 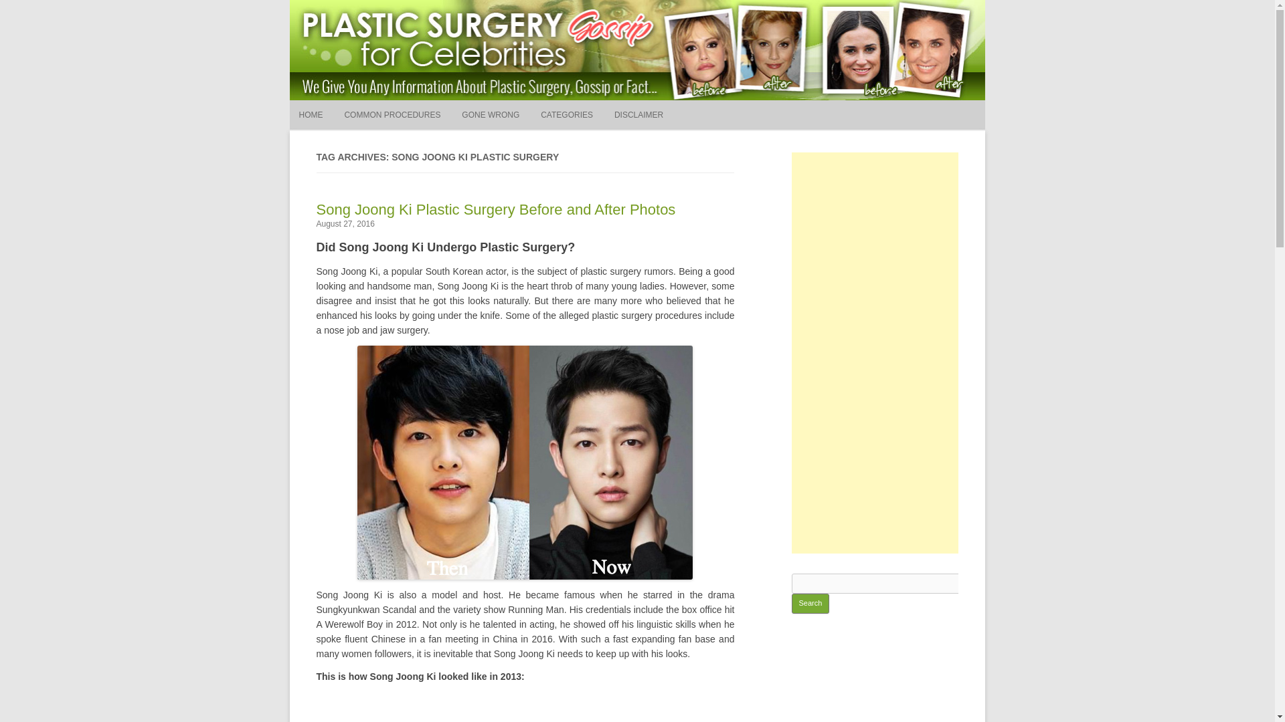 I want to click on CATEGORIES, so click(x=566, y=115).